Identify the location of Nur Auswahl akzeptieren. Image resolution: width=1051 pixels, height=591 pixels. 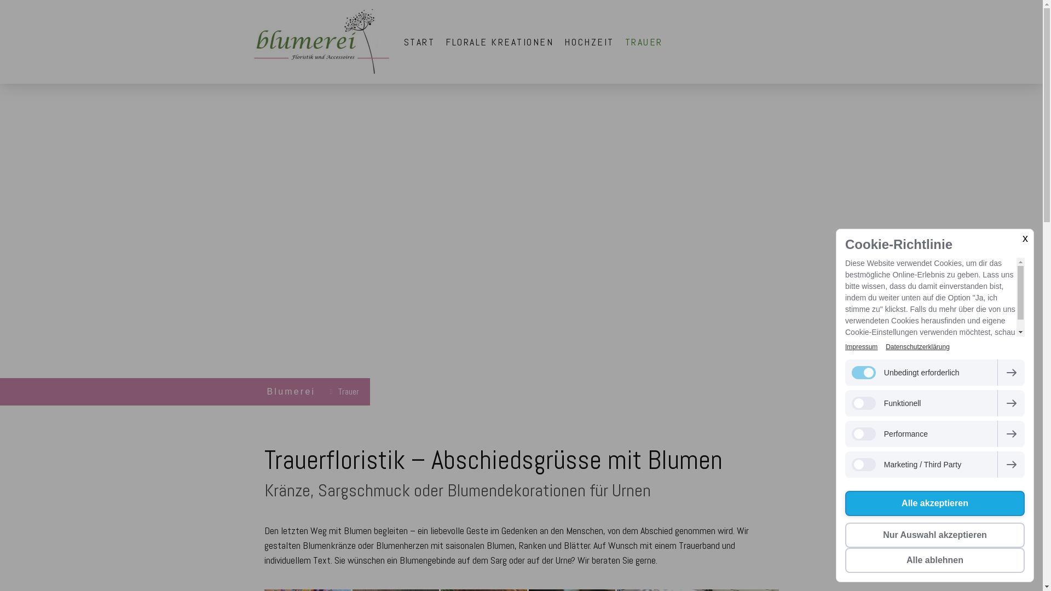
(935, 535).